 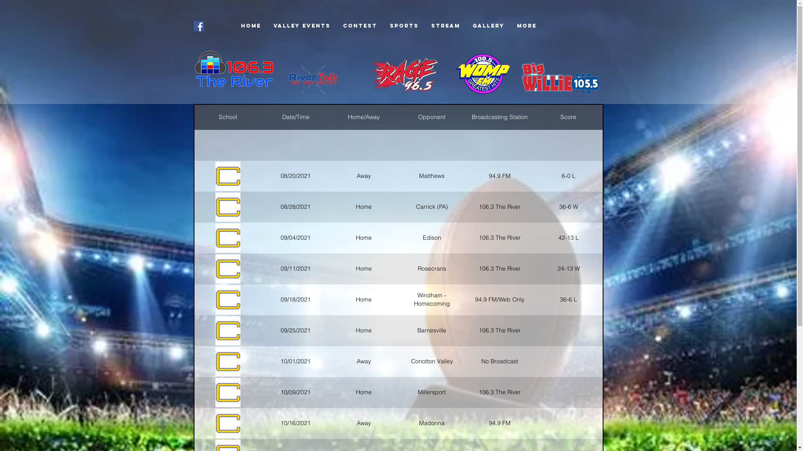 What do you see at coordinates (251, 26) in the screenshot?
I see `HOME` at bounding box center [251, 26].